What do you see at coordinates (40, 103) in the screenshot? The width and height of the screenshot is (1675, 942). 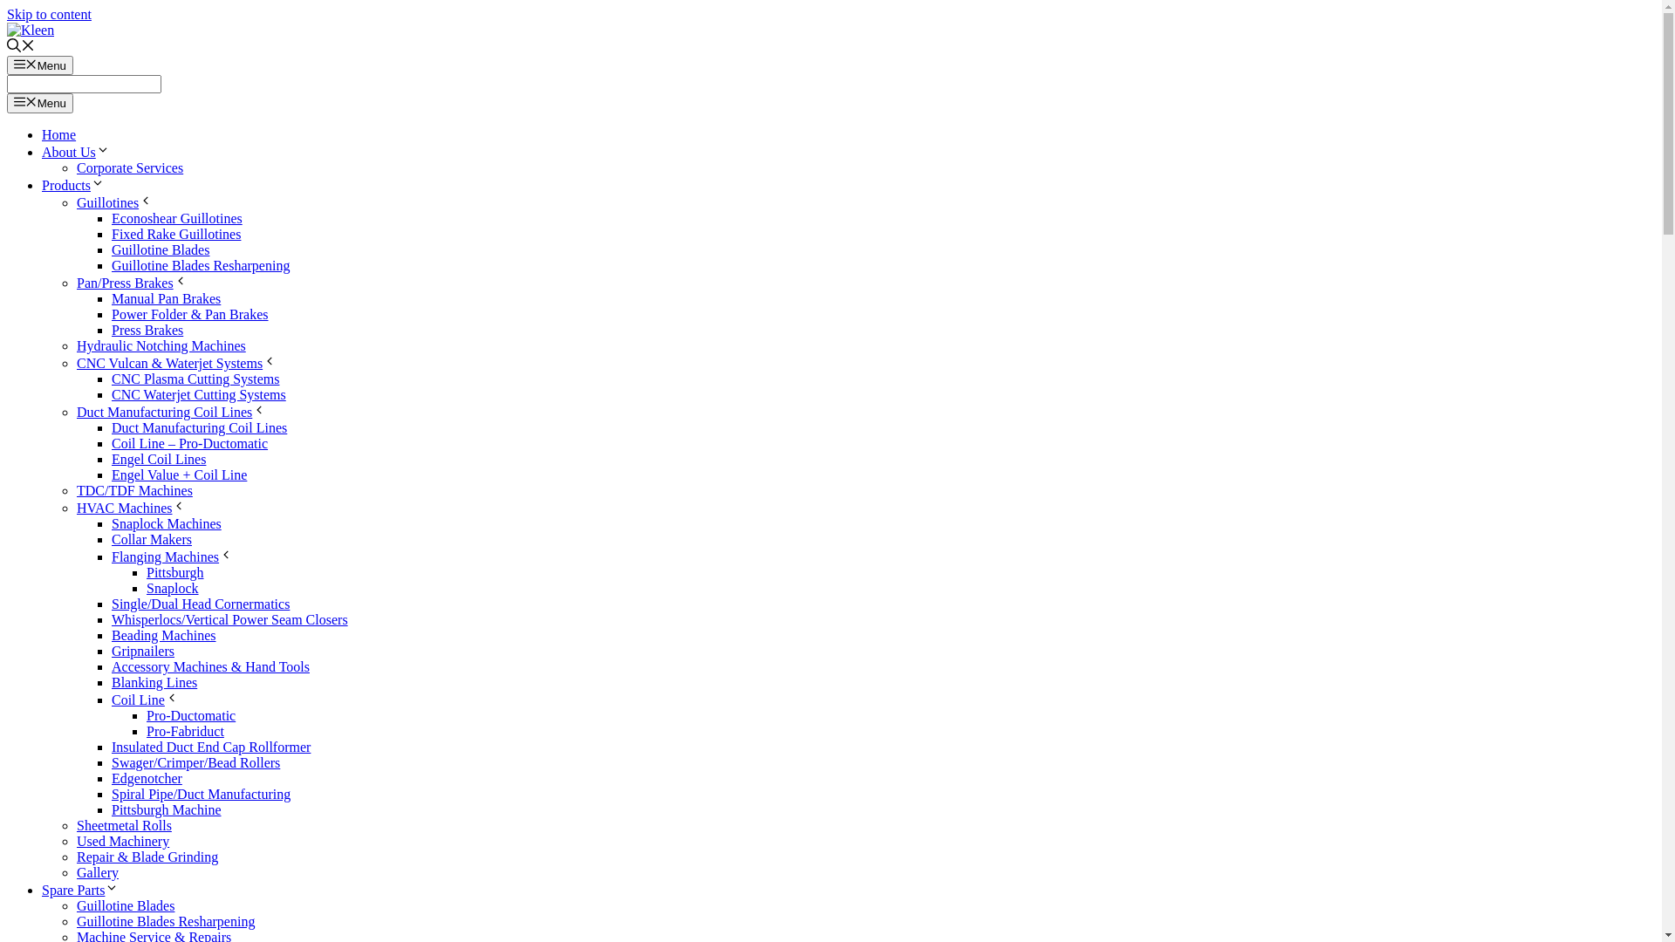 I see `Menu` at bounding box center [40, 103].